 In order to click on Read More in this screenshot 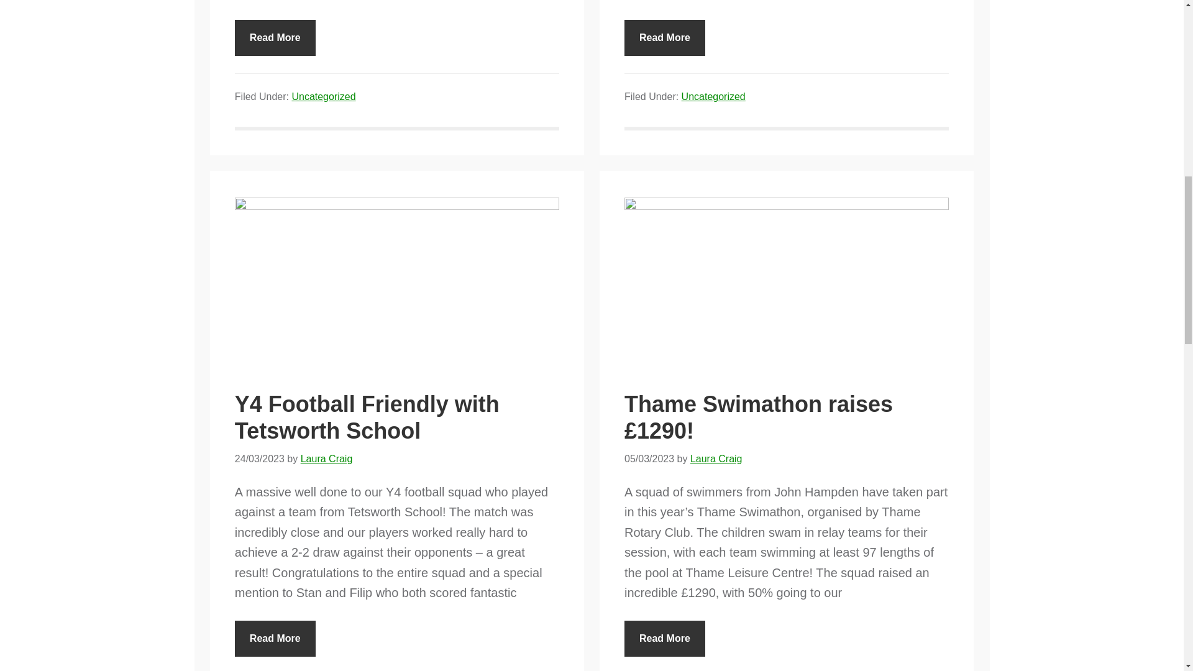, I will do `click(275, 639)`.